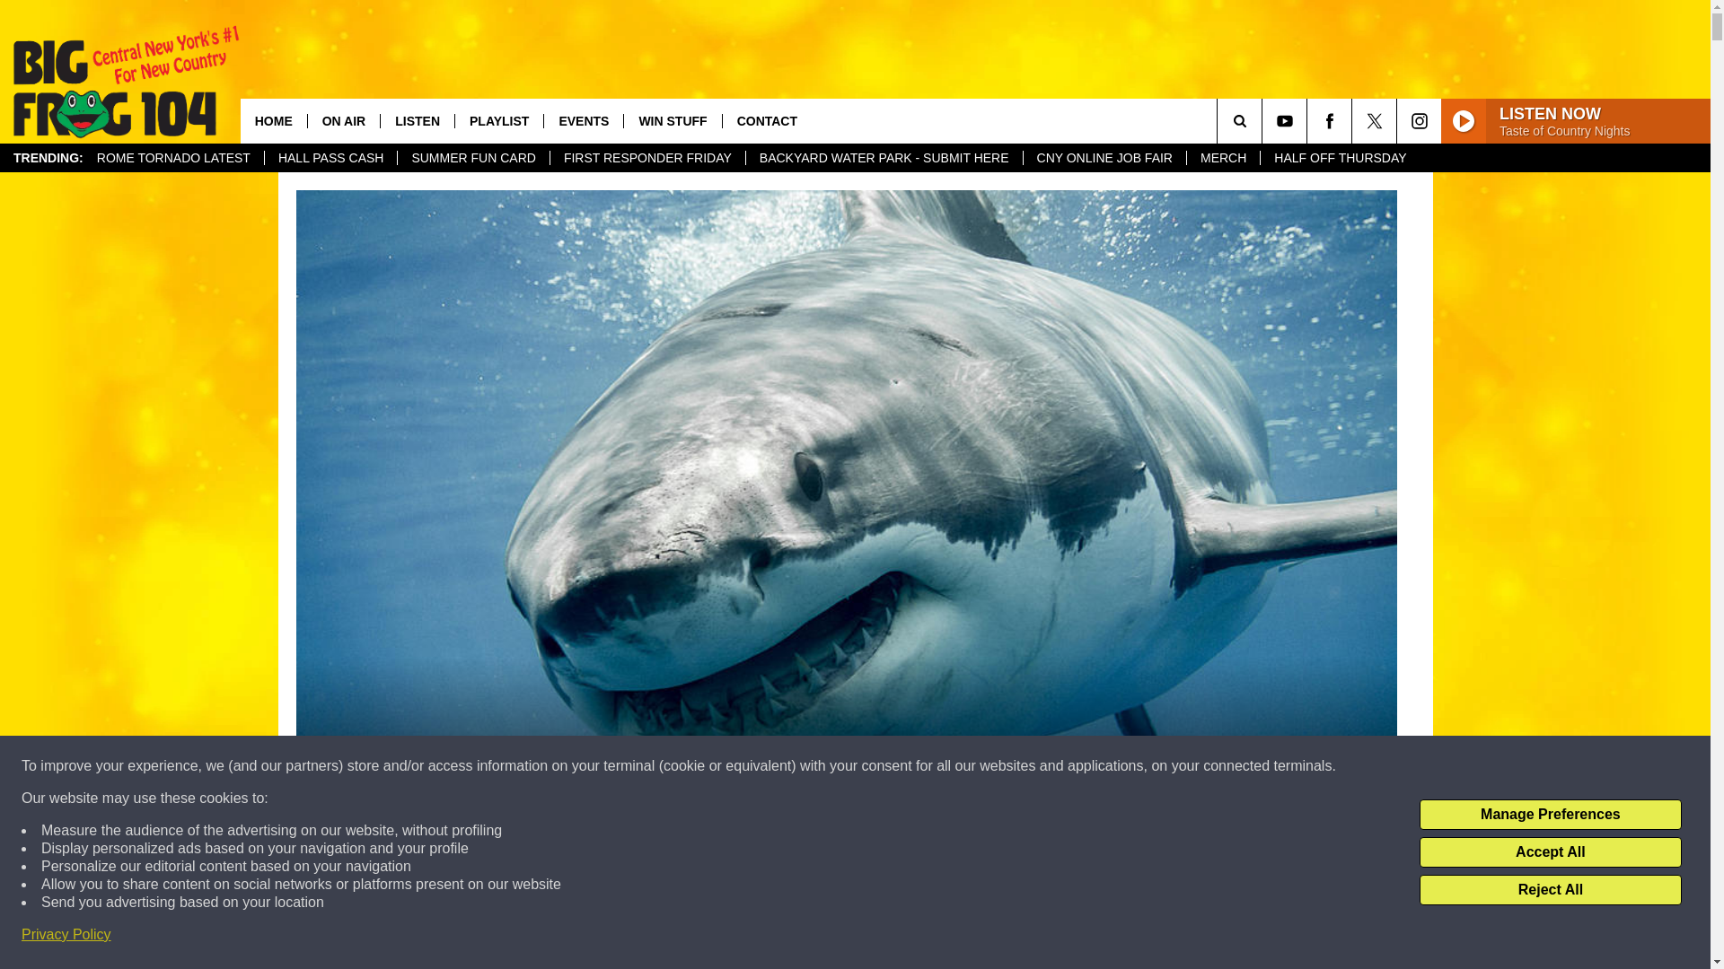 Image resolution: width=1724 pixels, height=969 pixels. Describe the element at coordinates (1550, 852) in the screenshot. I see `Accept All` at that location.